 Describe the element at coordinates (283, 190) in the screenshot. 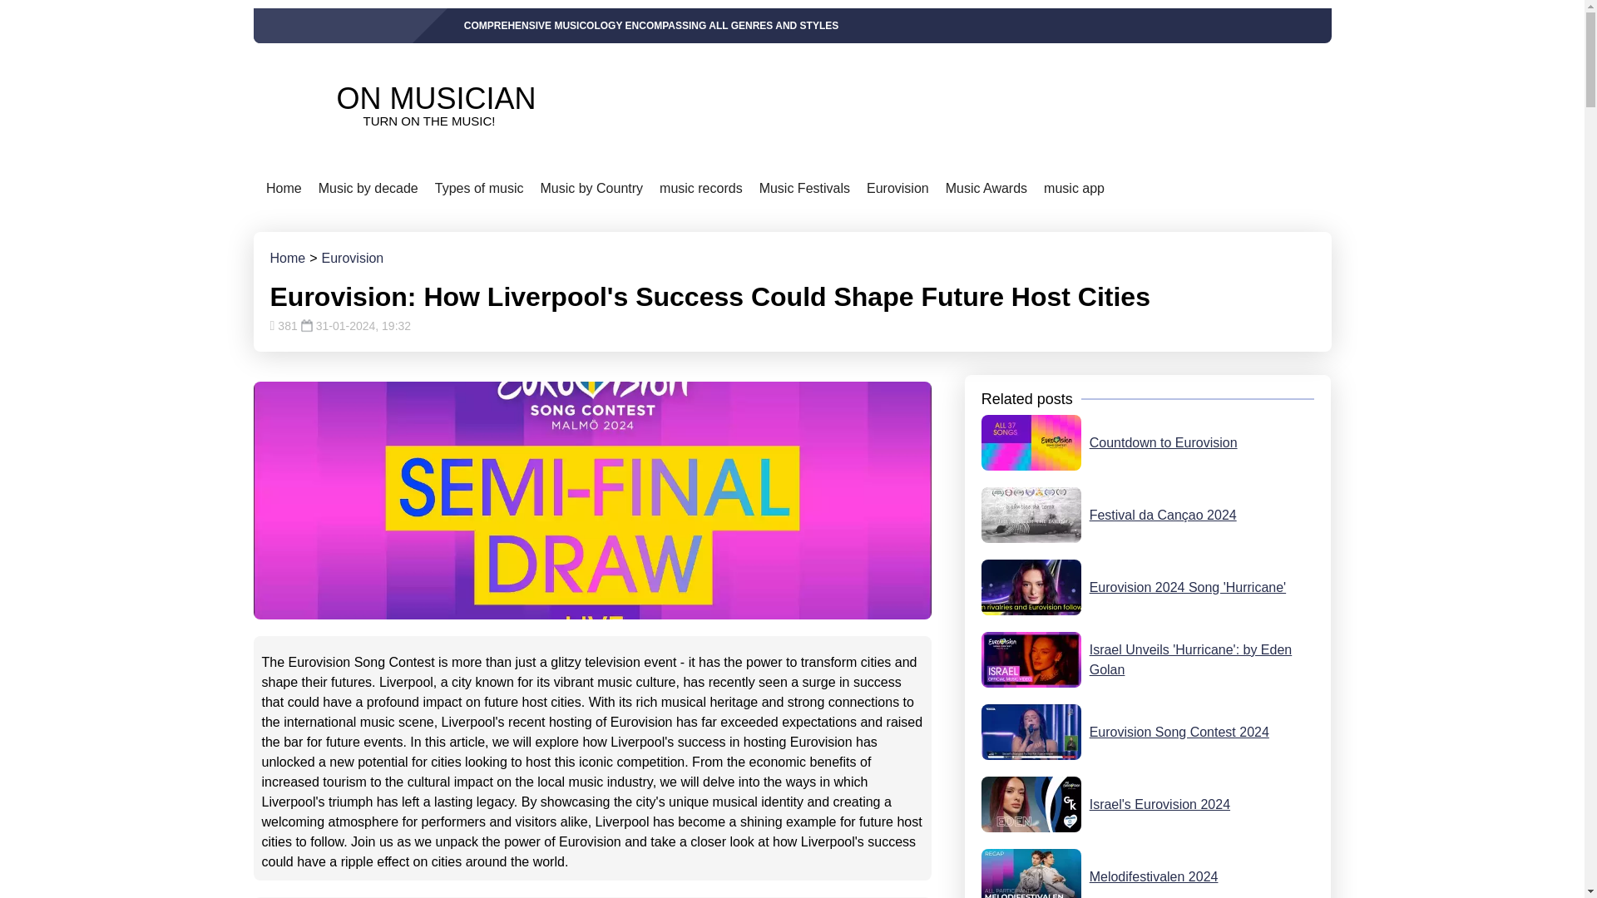

I see `Views` at that location.